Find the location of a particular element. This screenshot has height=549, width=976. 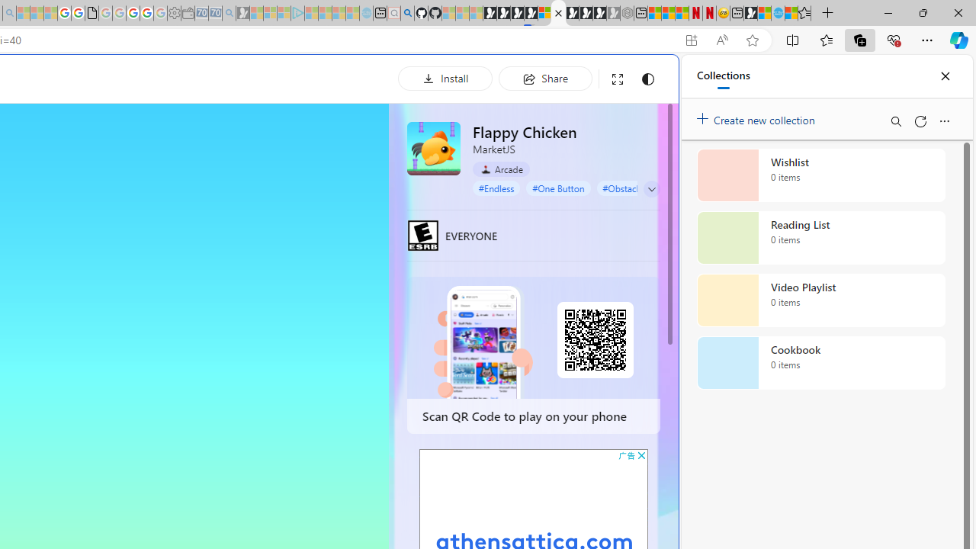

Arcade is located at coordinates (501, 169).